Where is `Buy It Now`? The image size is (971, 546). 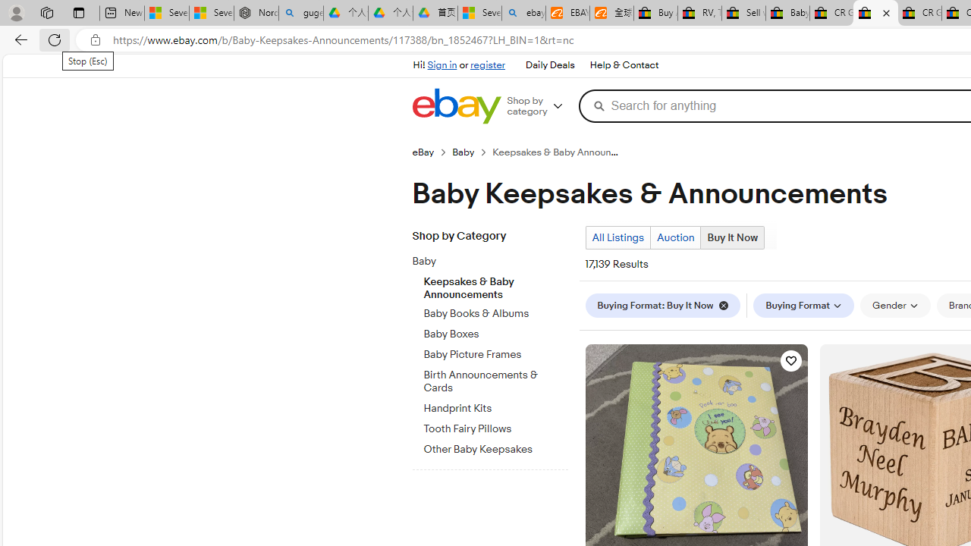 Buy It Now is located at coordinates (732, 238).